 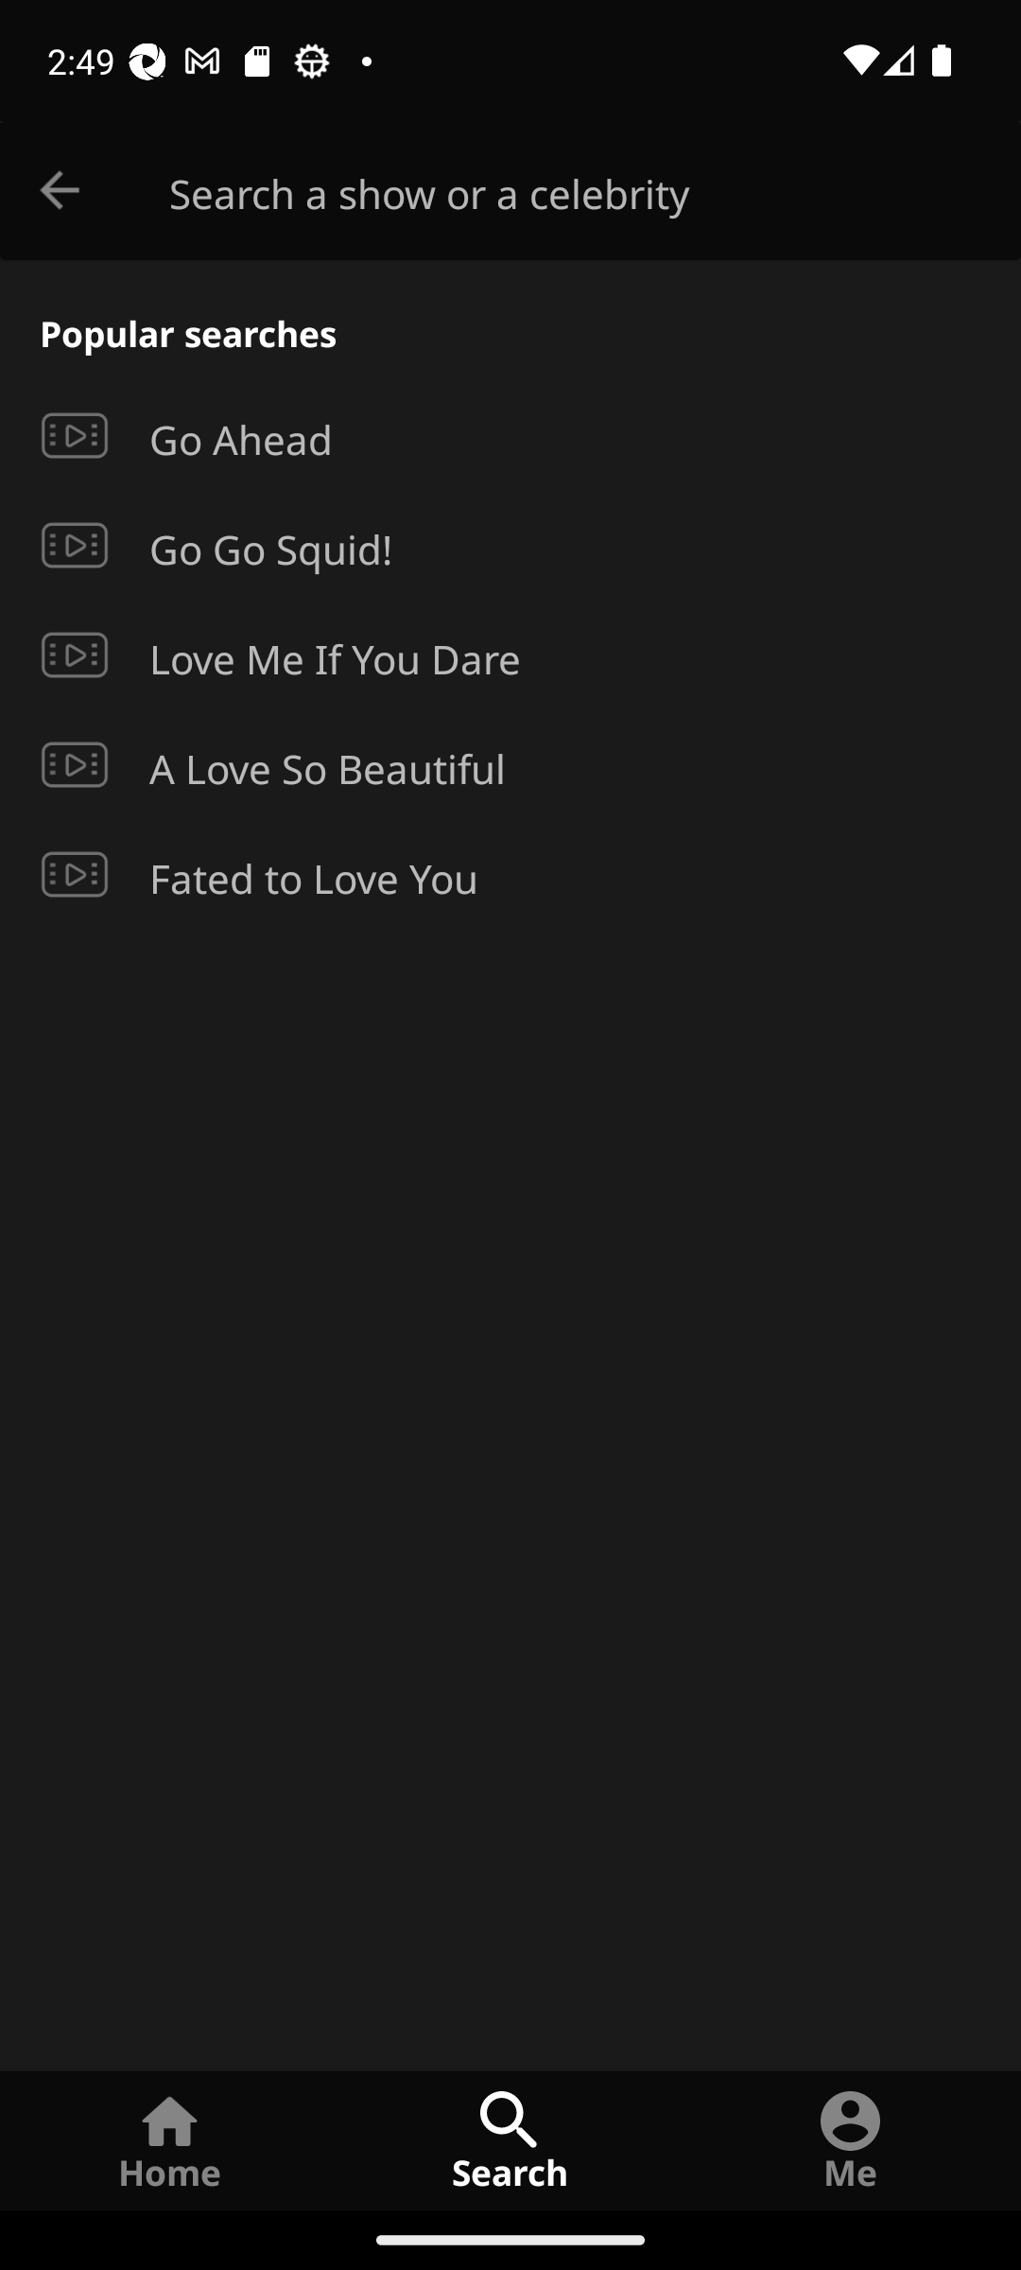 I want to click on Home, so click(x=170, y=2139).